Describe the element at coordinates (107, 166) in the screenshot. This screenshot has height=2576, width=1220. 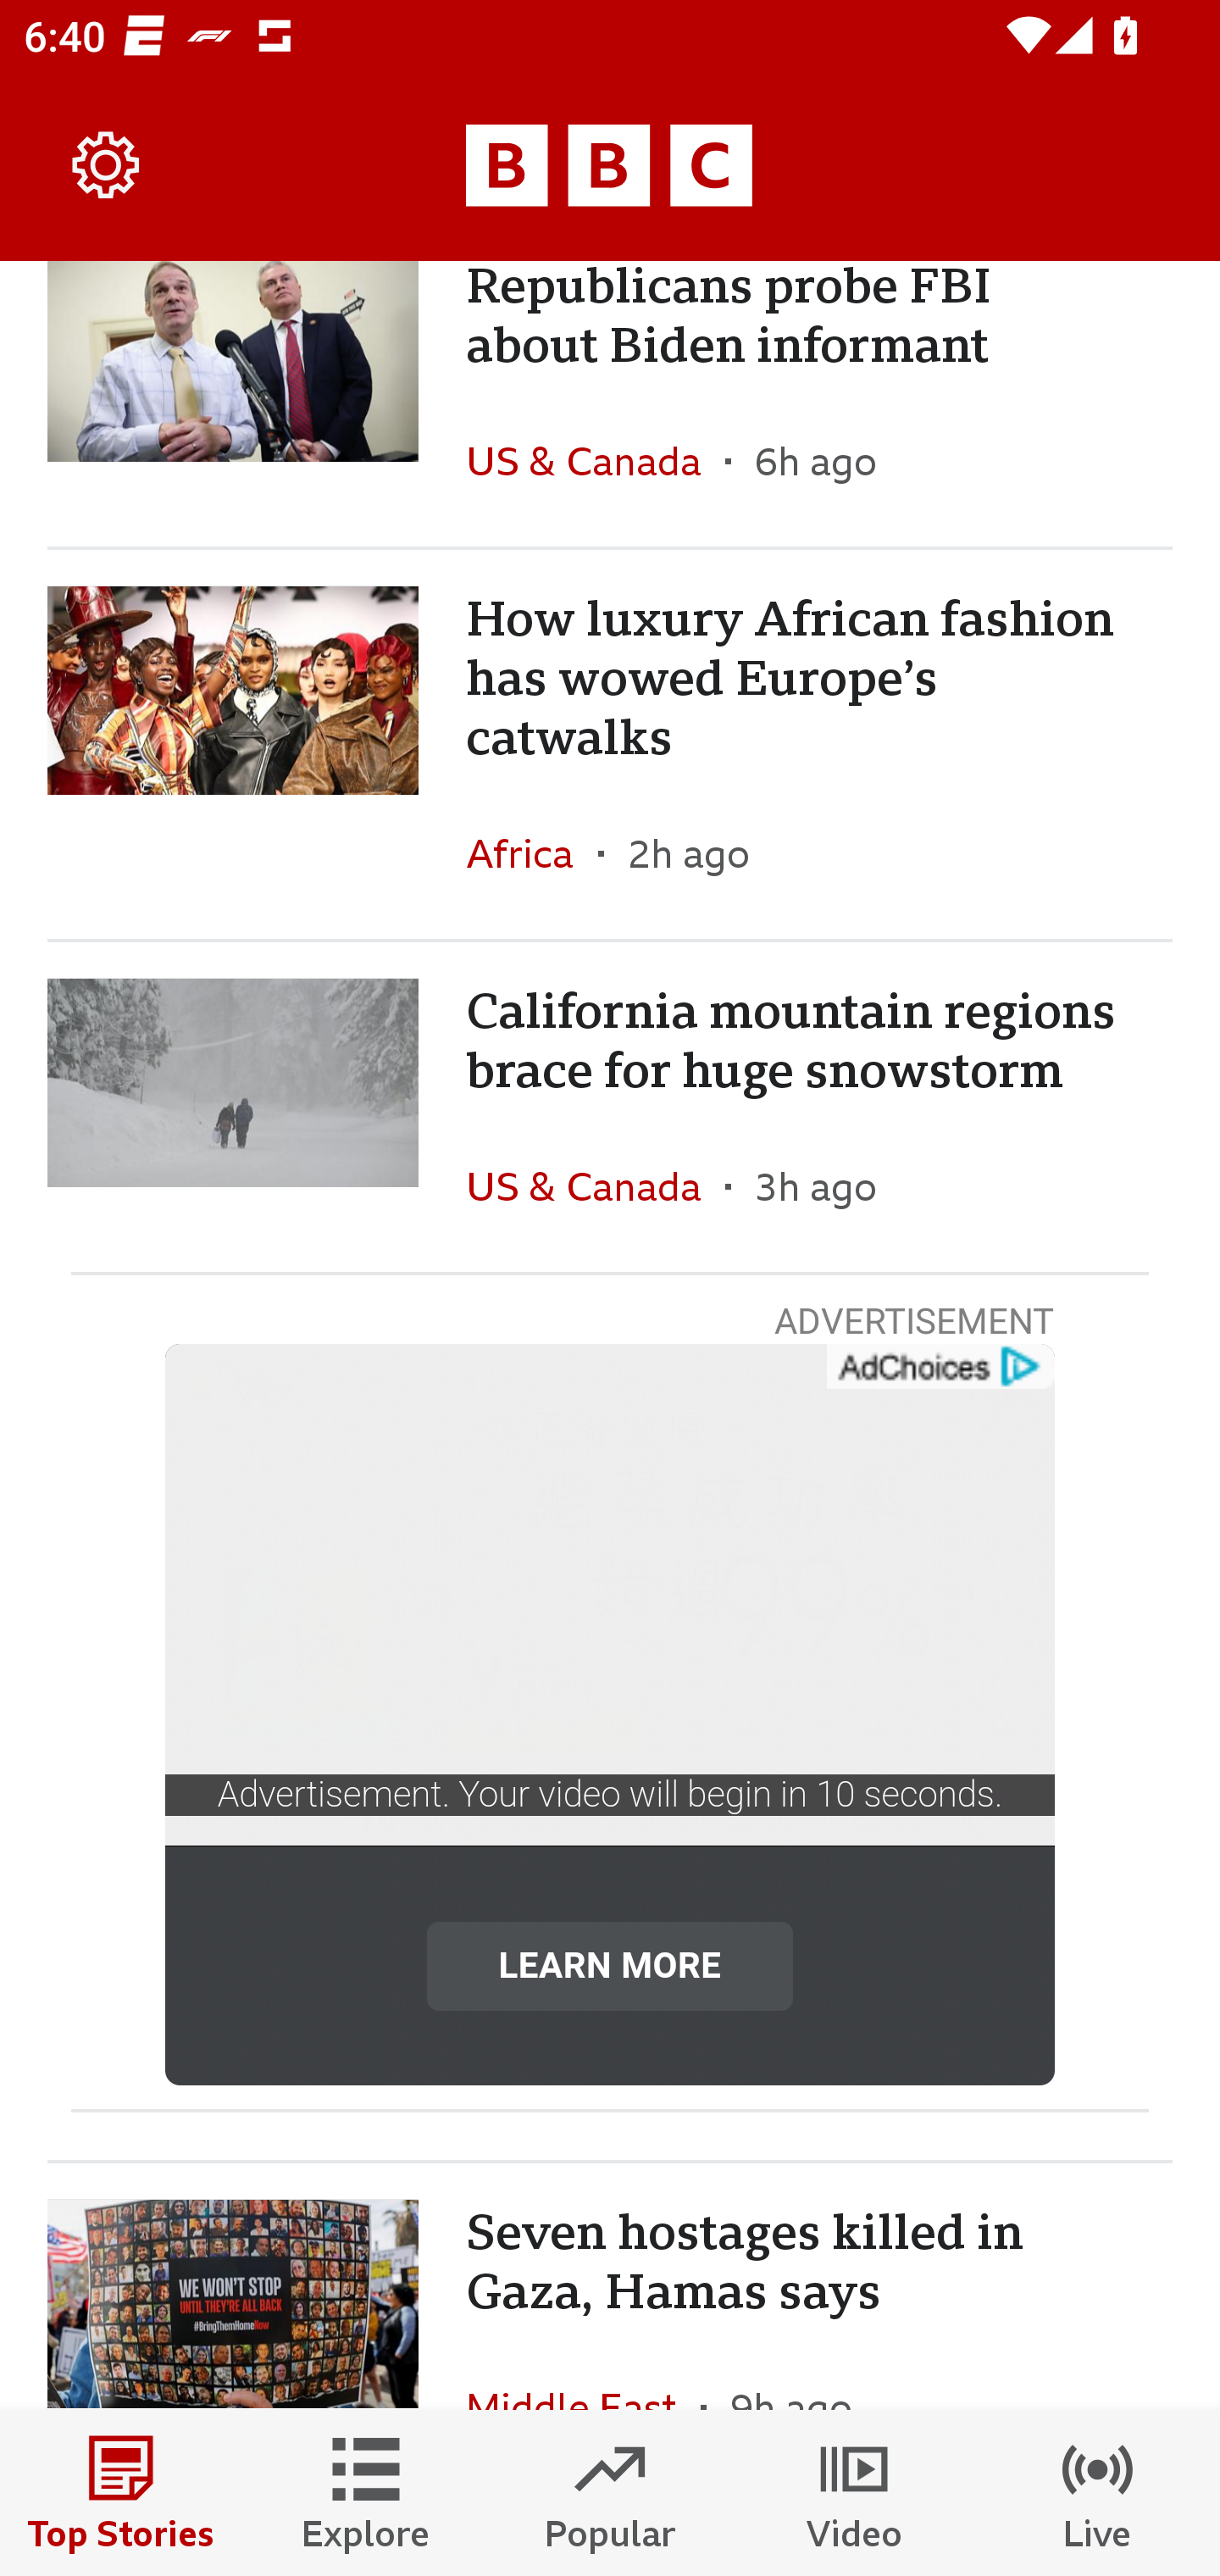
I see `Settings` at that location.